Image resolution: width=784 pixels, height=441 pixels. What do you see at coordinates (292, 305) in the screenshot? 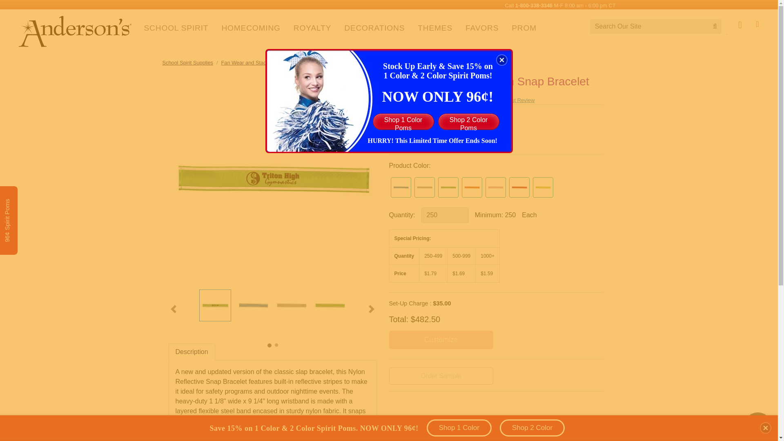
I see `Nylon Reflective Custom Snap Bracelet` at bounding box center [292, 305].